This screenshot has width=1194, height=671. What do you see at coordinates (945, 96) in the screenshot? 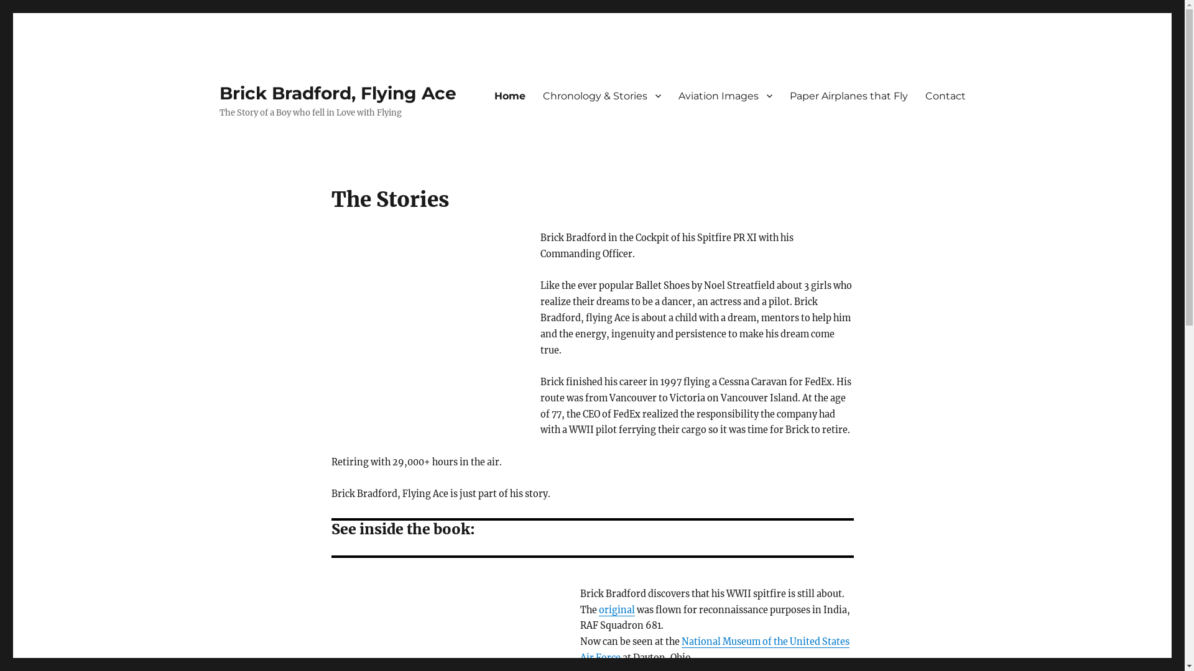
I see `Contact` at bounding box center [945, 96].